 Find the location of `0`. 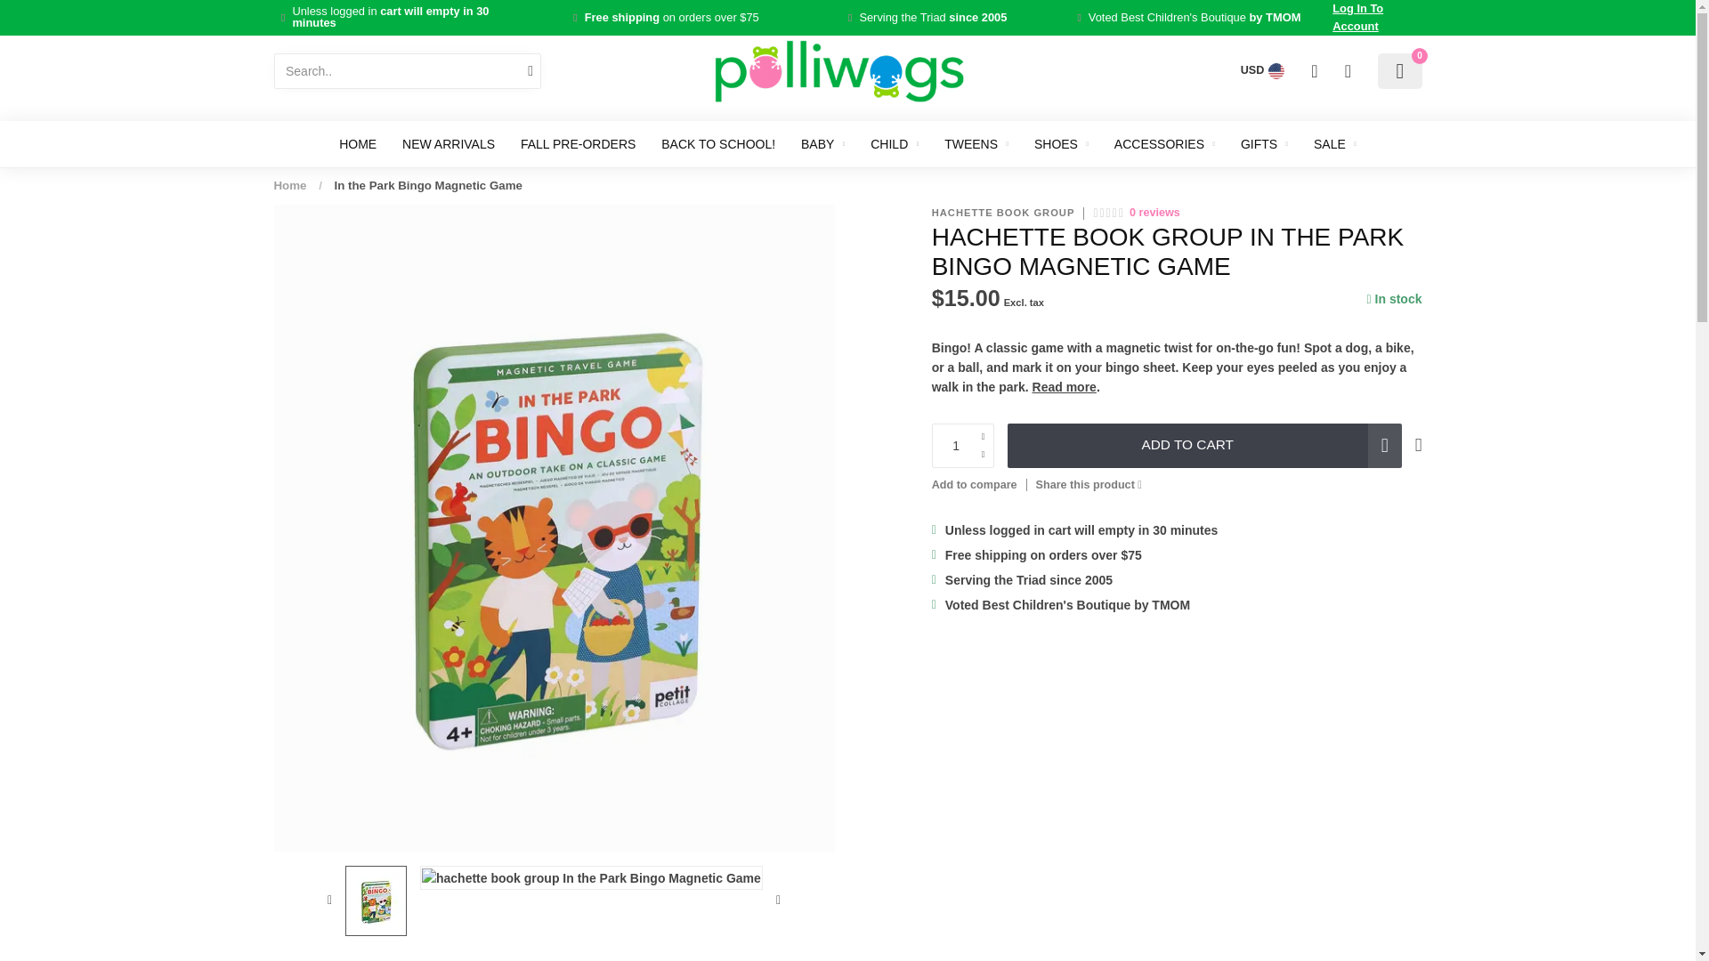

0 is located at coordinates (1399, 71).